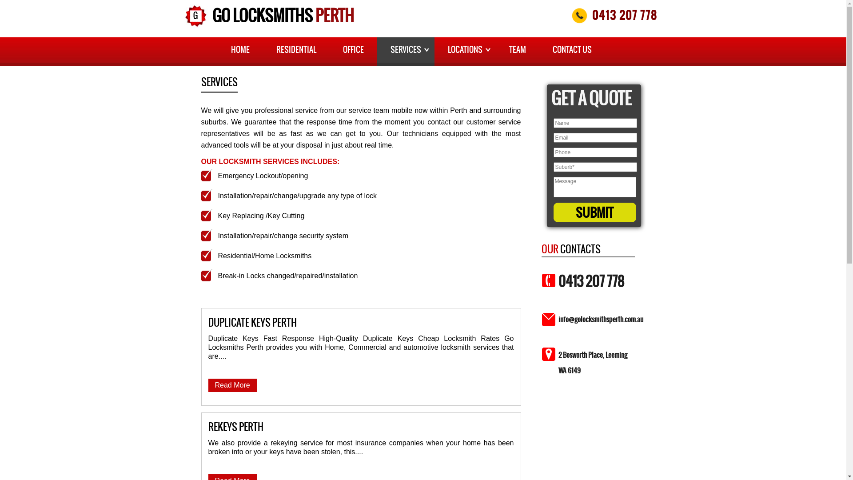  What do you see at coordinates (595, 212) in the screenshot?
I see `SUBMIT` at bounding box center [595, 212].